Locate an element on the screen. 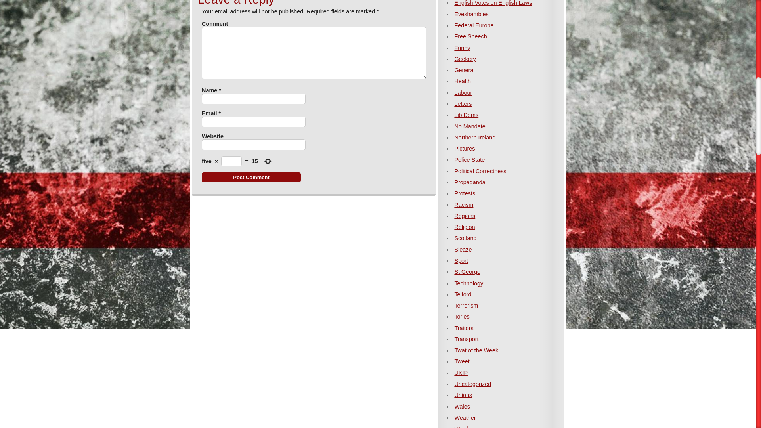 The image size is (761, 428). Federal Europe is located at coordinates (474, 25).